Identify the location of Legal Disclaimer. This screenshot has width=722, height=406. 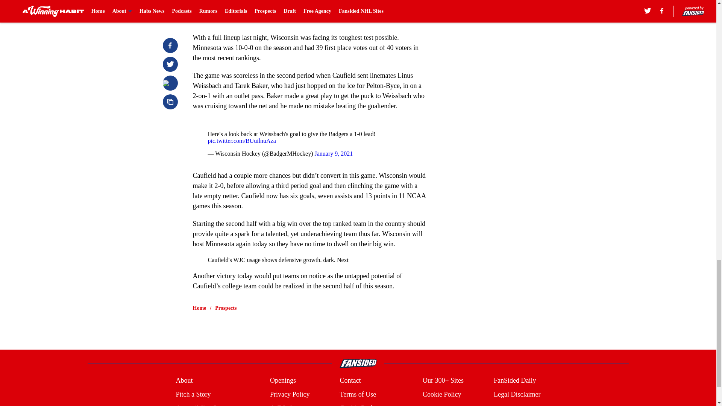
(517, 394).